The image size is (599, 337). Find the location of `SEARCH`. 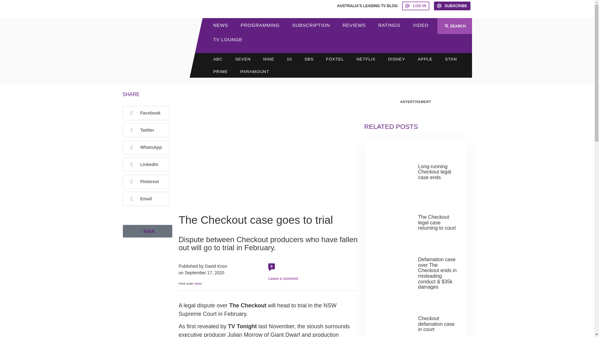

SEARCH is located at coordinates (454, 26).